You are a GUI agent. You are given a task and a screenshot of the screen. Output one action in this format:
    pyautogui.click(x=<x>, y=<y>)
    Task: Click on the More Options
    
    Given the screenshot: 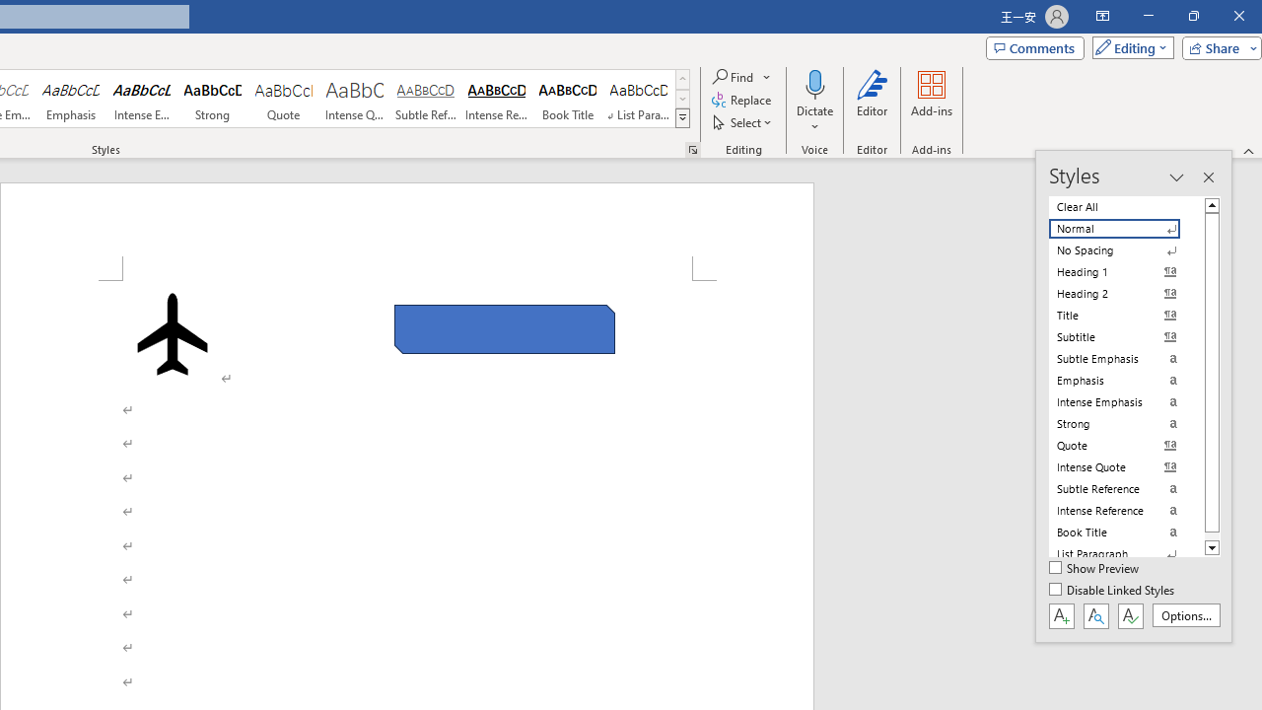 What is the action you would take?
    pyautogui.click(x=814, y=119)
    